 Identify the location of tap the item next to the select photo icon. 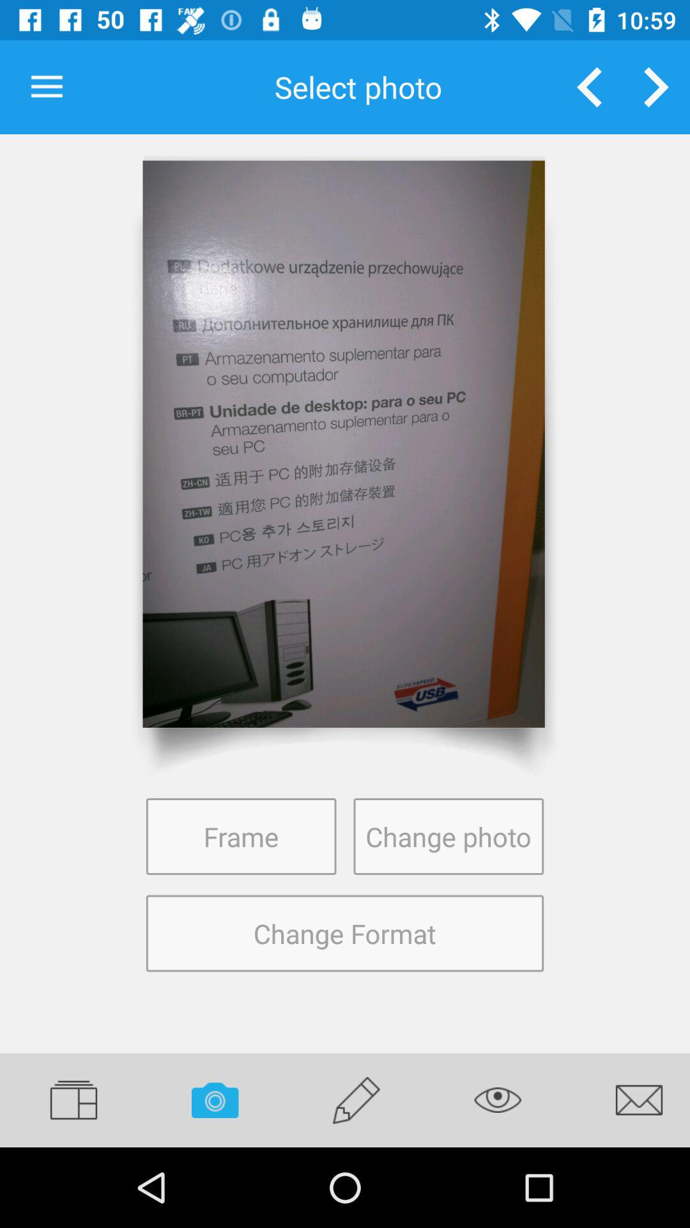
(589, 87).